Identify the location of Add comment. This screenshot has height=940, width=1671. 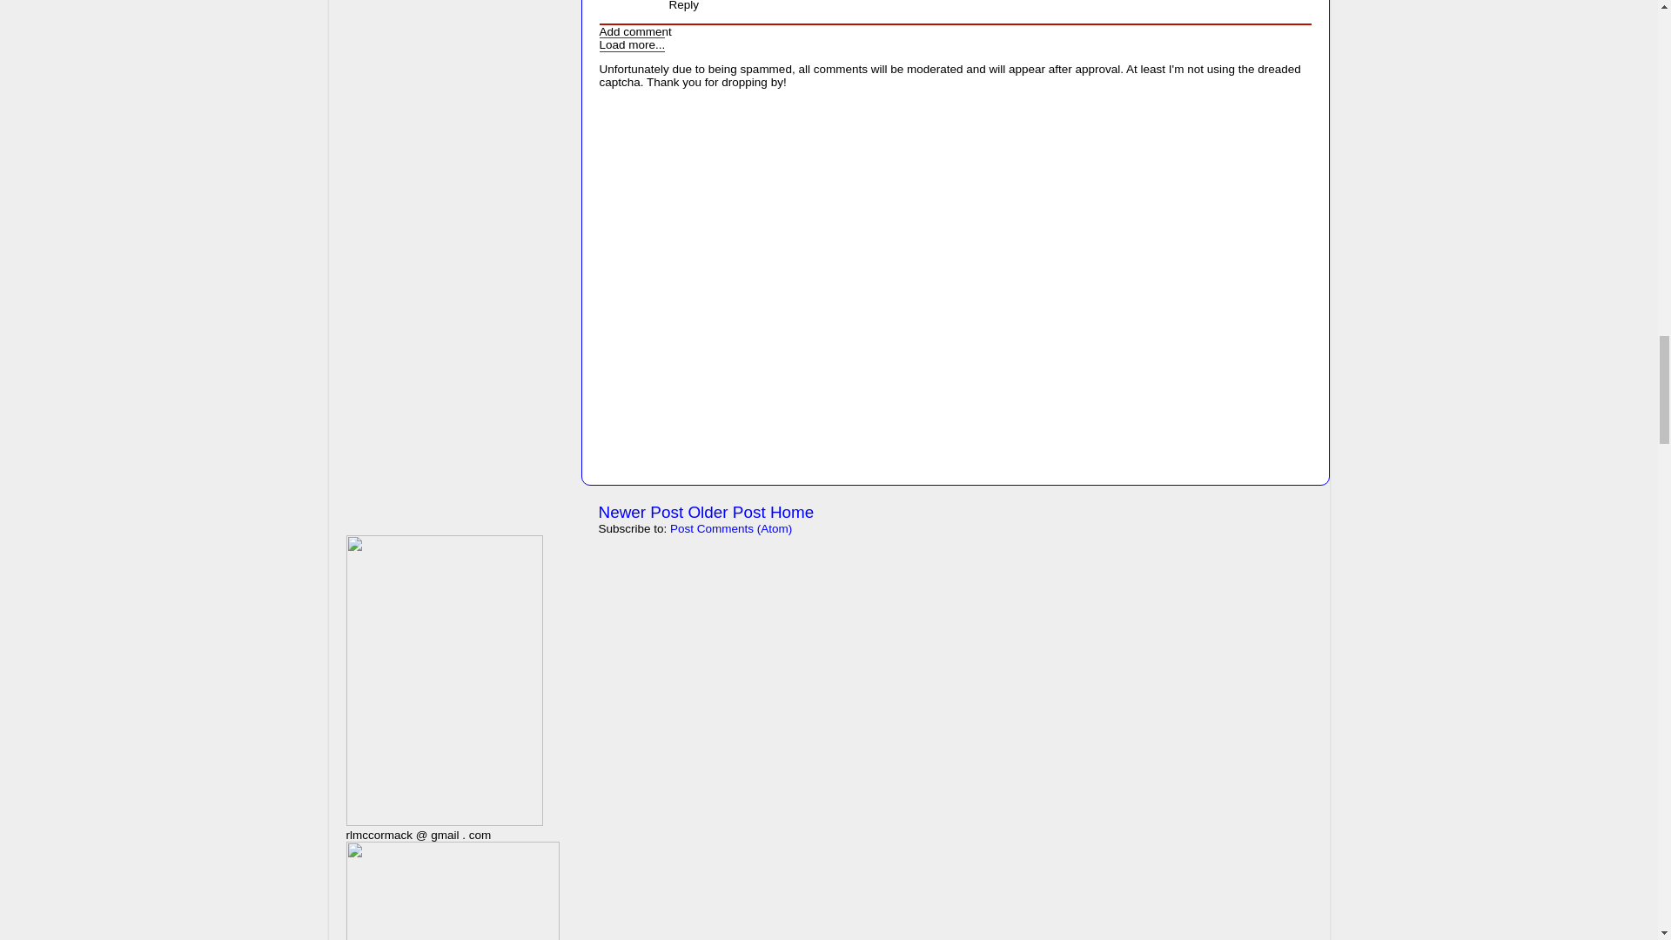
(634, 31).